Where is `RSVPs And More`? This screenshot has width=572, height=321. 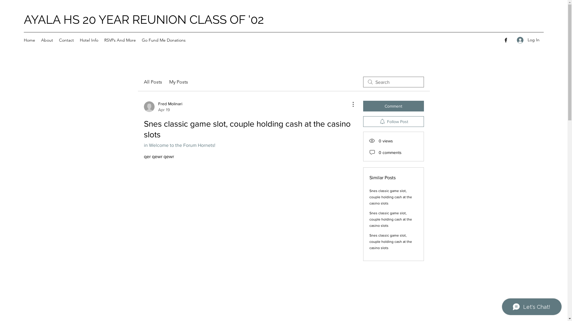
RSVPs And More is located at coordinates (120, 40).